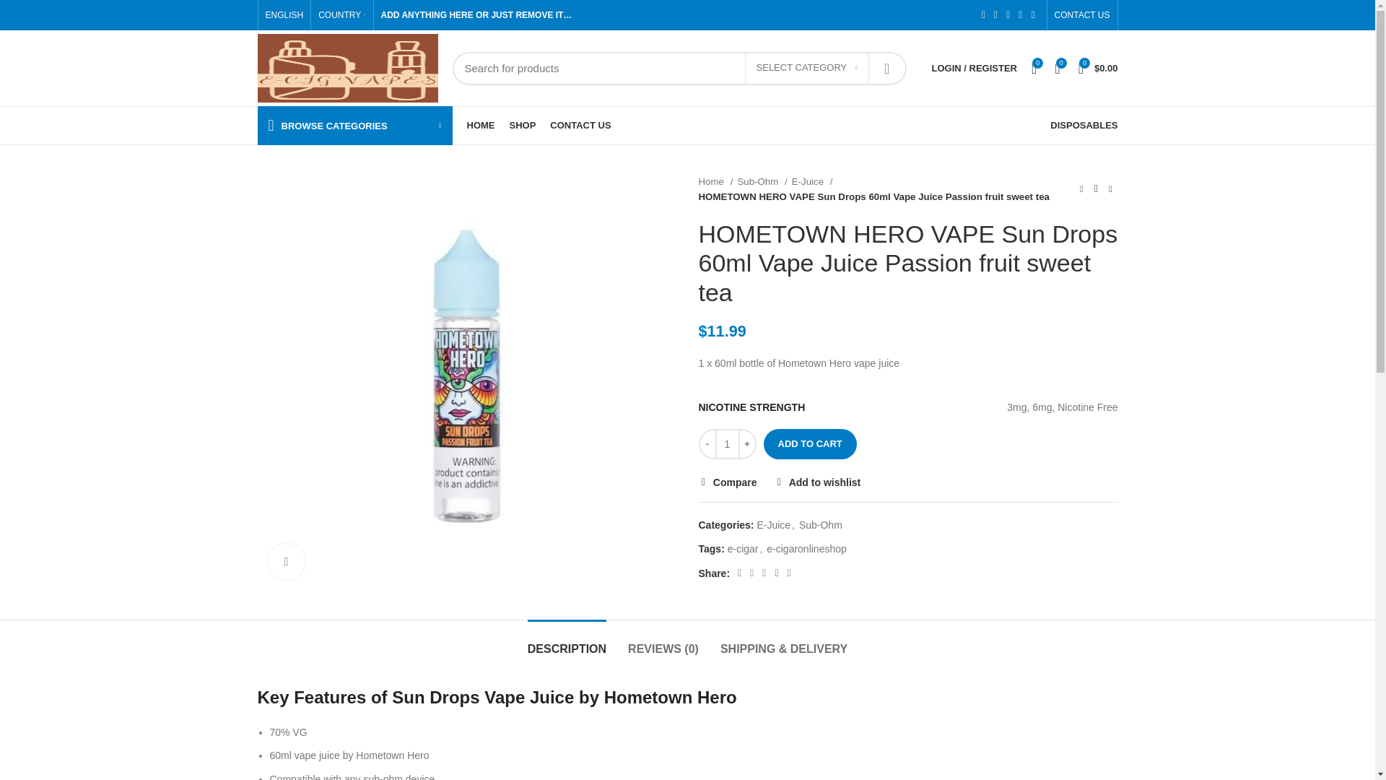 The height and width of the screenshot is (780, 1386). I want to click on Search for products, so click(679, 68).